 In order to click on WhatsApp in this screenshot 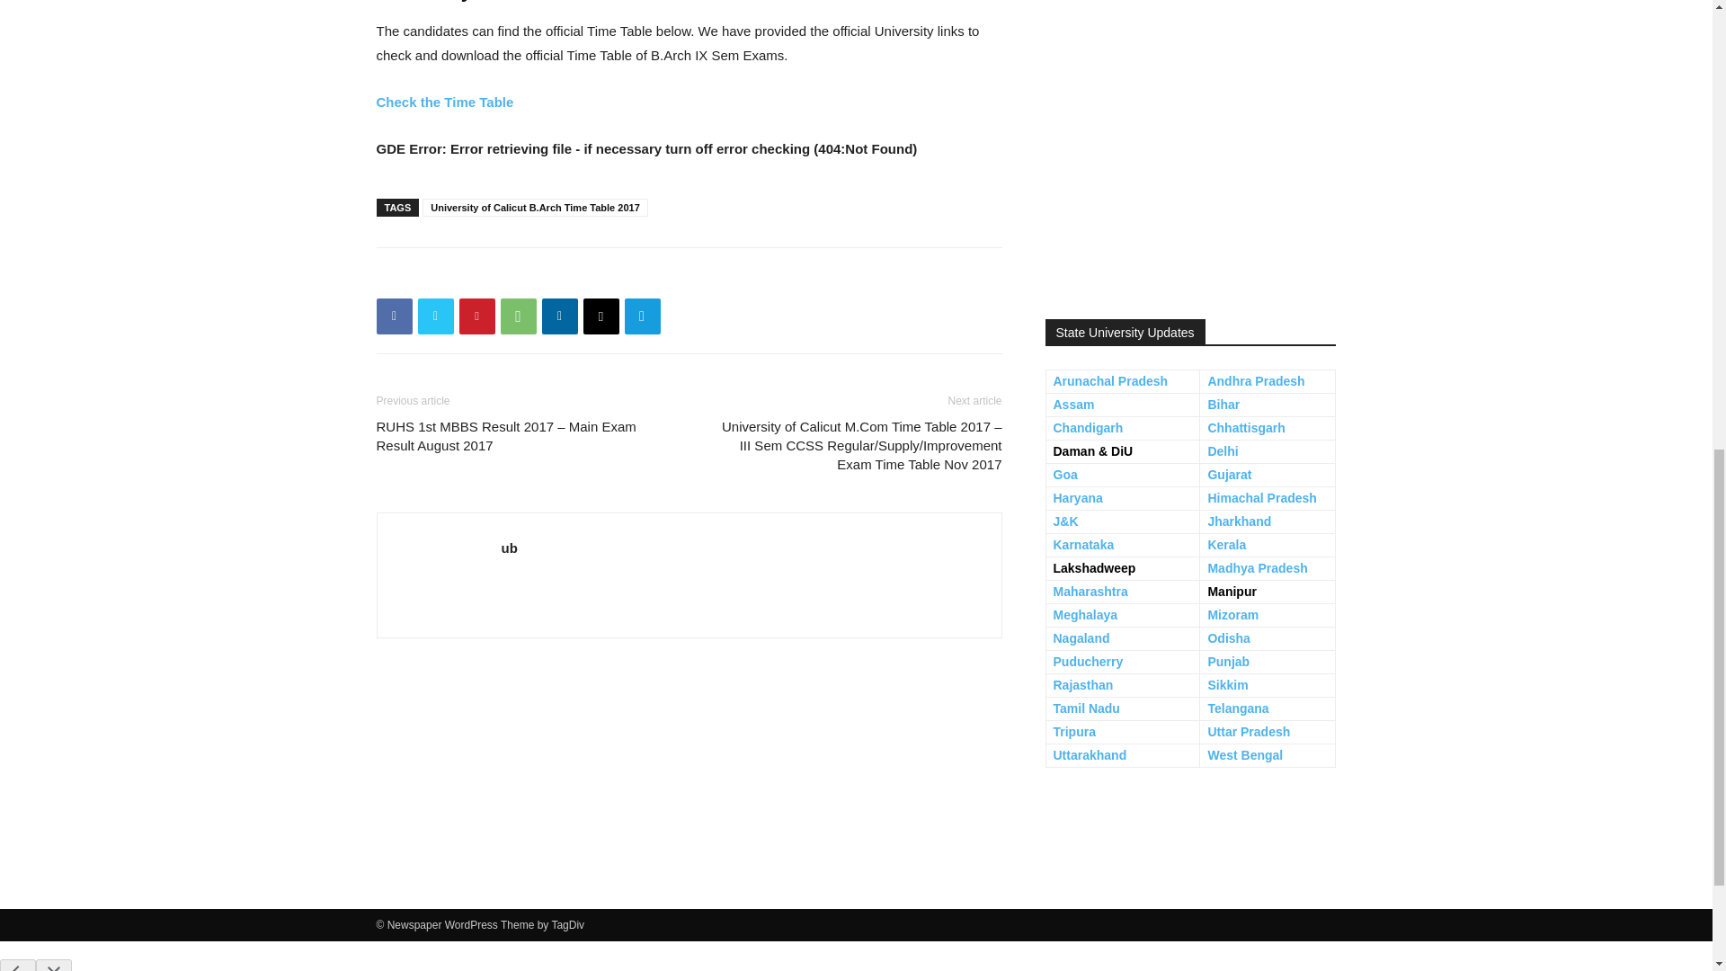, I will do `click(518, 316)`.